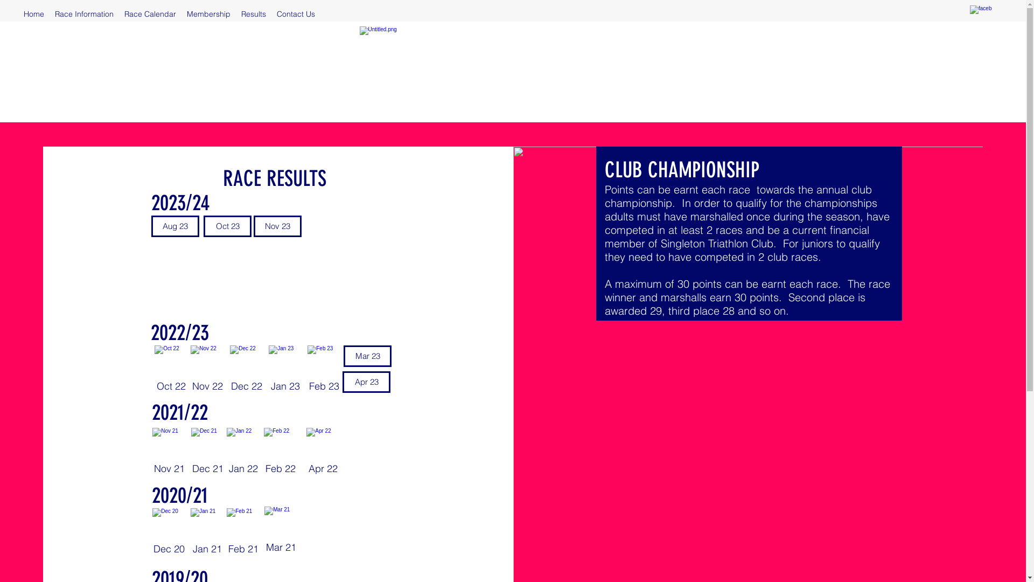  What do you see at coordinates (281, 532) in the screenshot?
I see `Mar 21` at bounding box center [281, 532].